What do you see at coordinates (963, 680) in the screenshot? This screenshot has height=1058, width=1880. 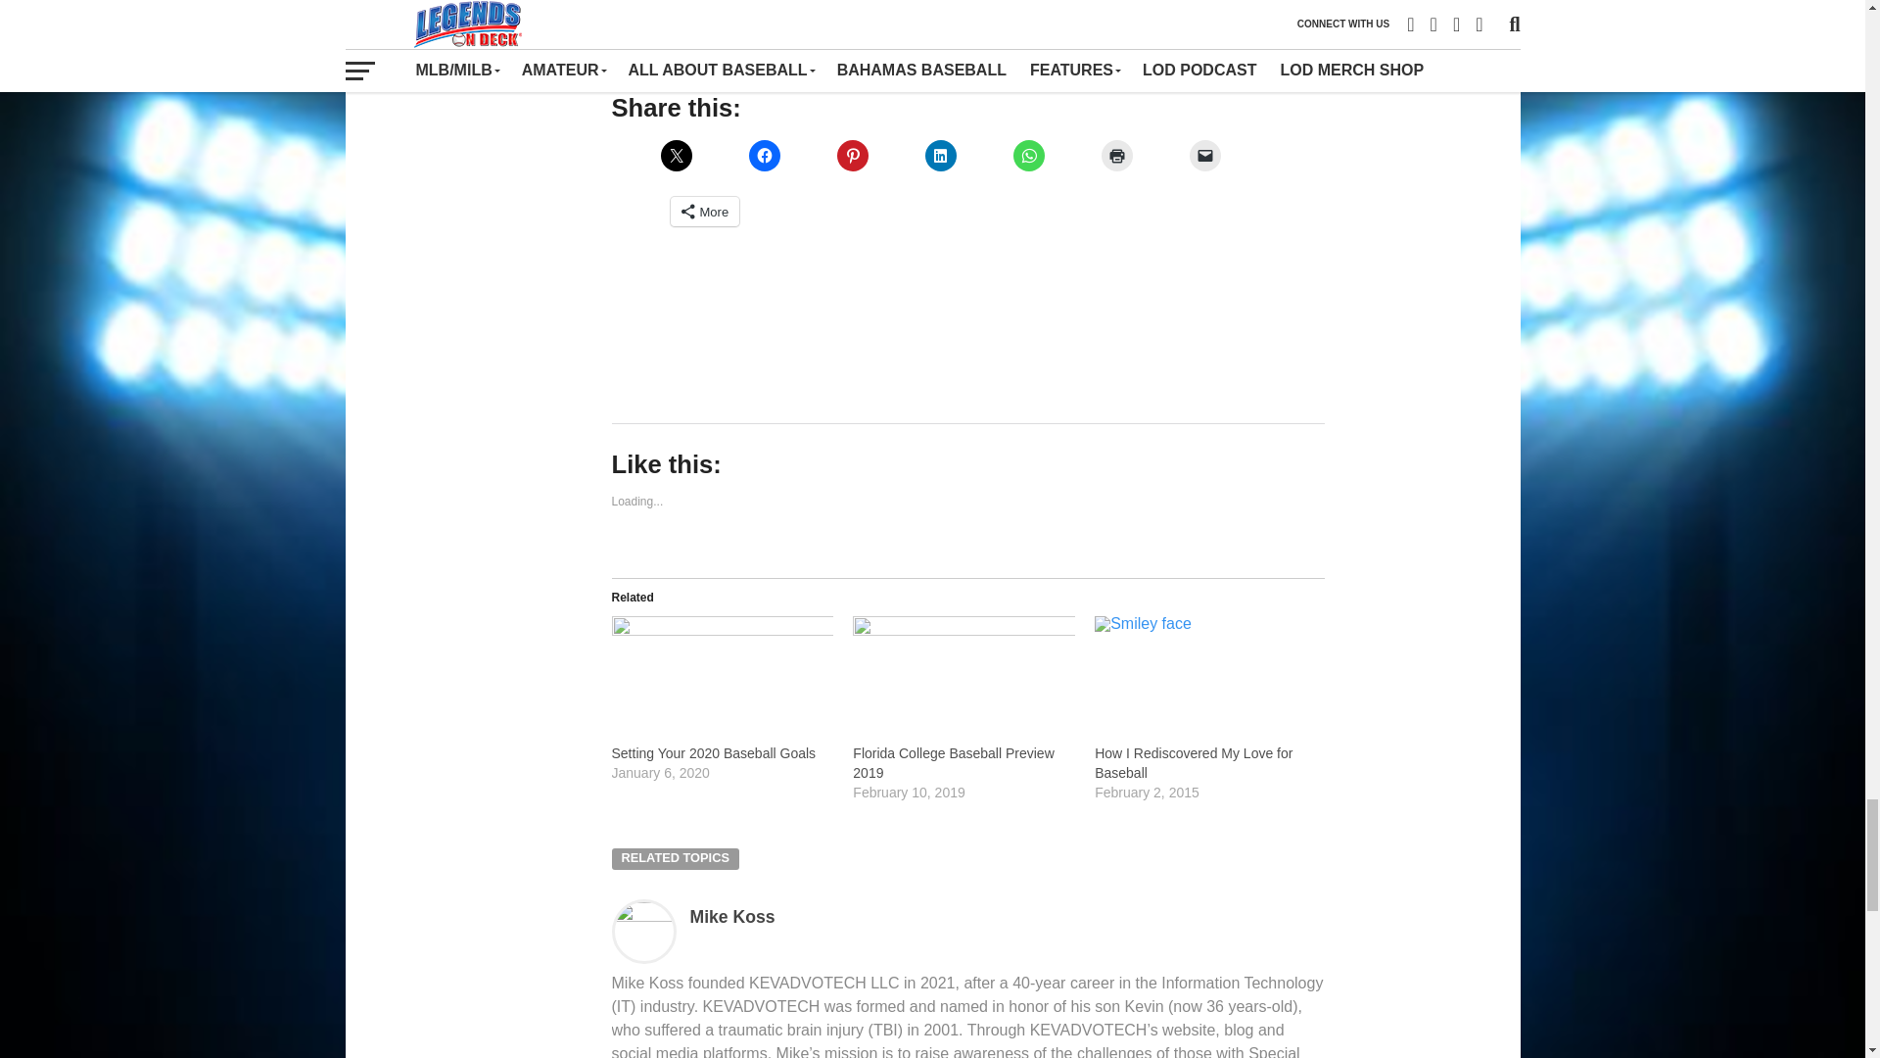 I see `Florida College Baseball Preview 2019` at bounding box center [963, 680].